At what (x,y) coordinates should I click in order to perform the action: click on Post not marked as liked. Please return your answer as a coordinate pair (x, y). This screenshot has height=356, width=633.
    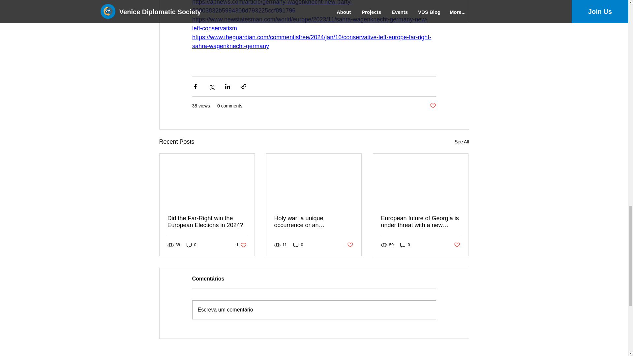
    Looking at the image, I should click on (207, 222).